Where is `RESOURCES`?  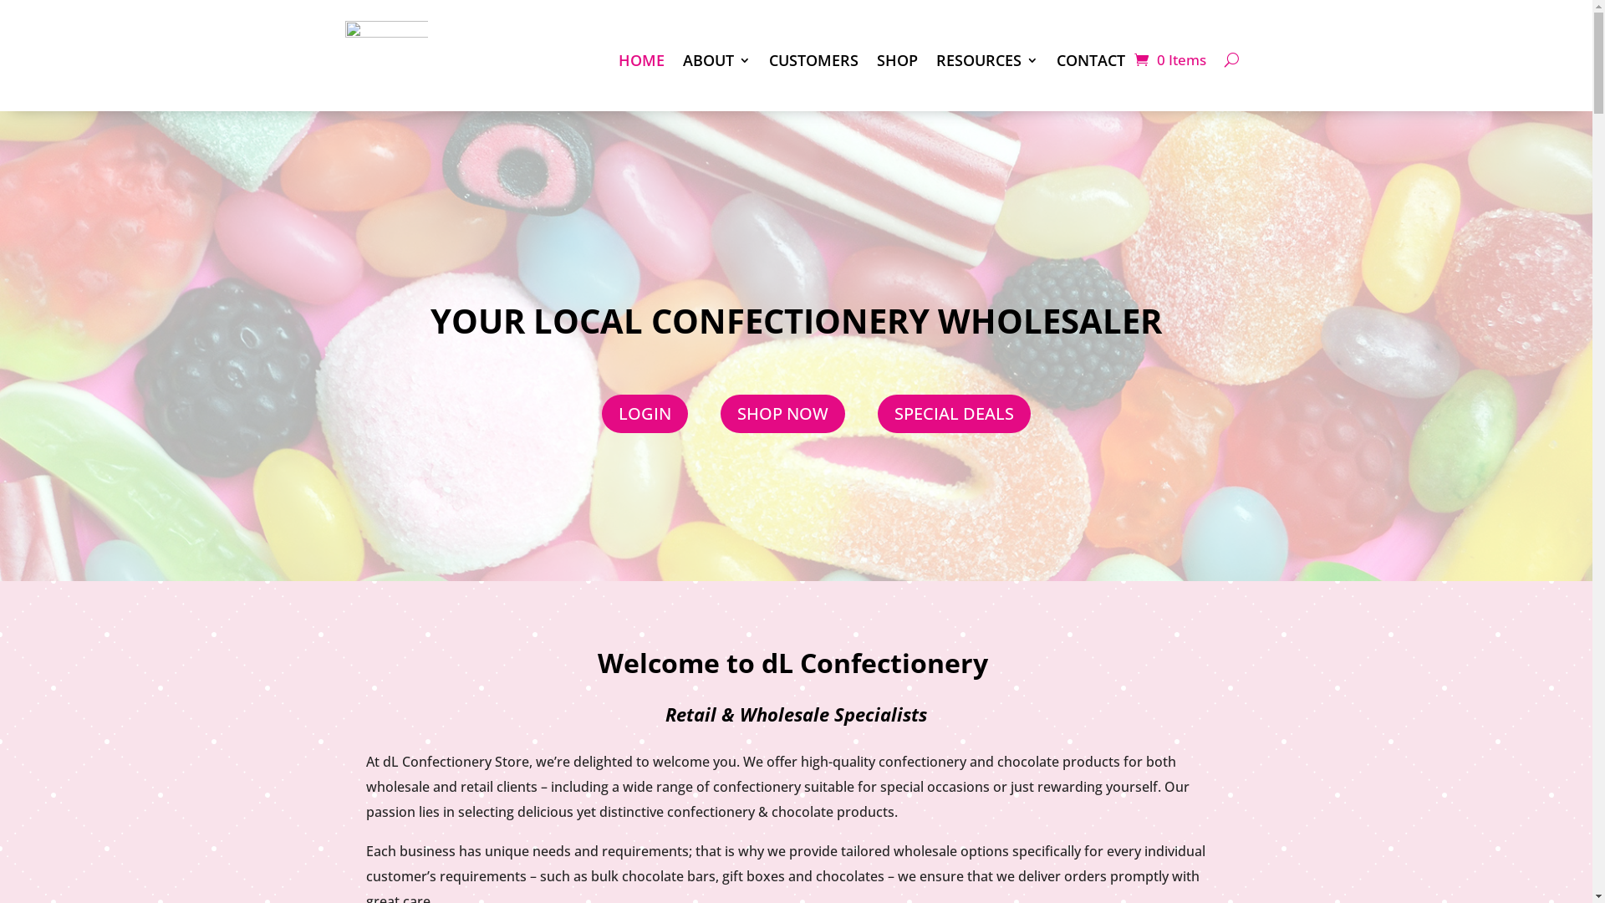
RESOURCES is located at coordinates (987, 60).